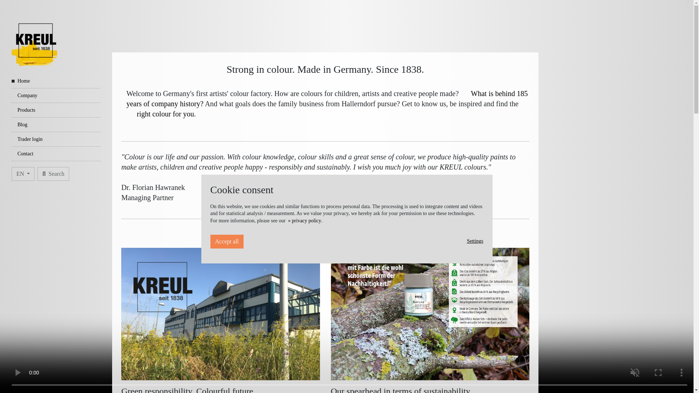  What do you see at coordinates (56, 110) in the screenshot?
I see `Products` at bounding box center [56, 110].